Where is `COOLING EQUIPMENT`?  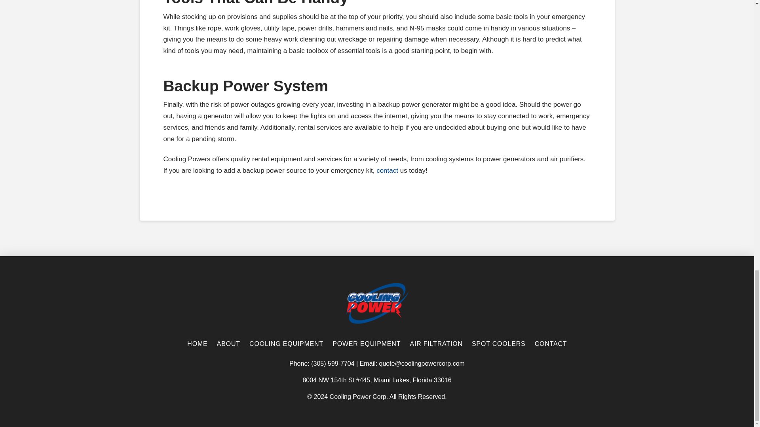
COOLING EQUIPMENT is located at coordinates (286, 344).